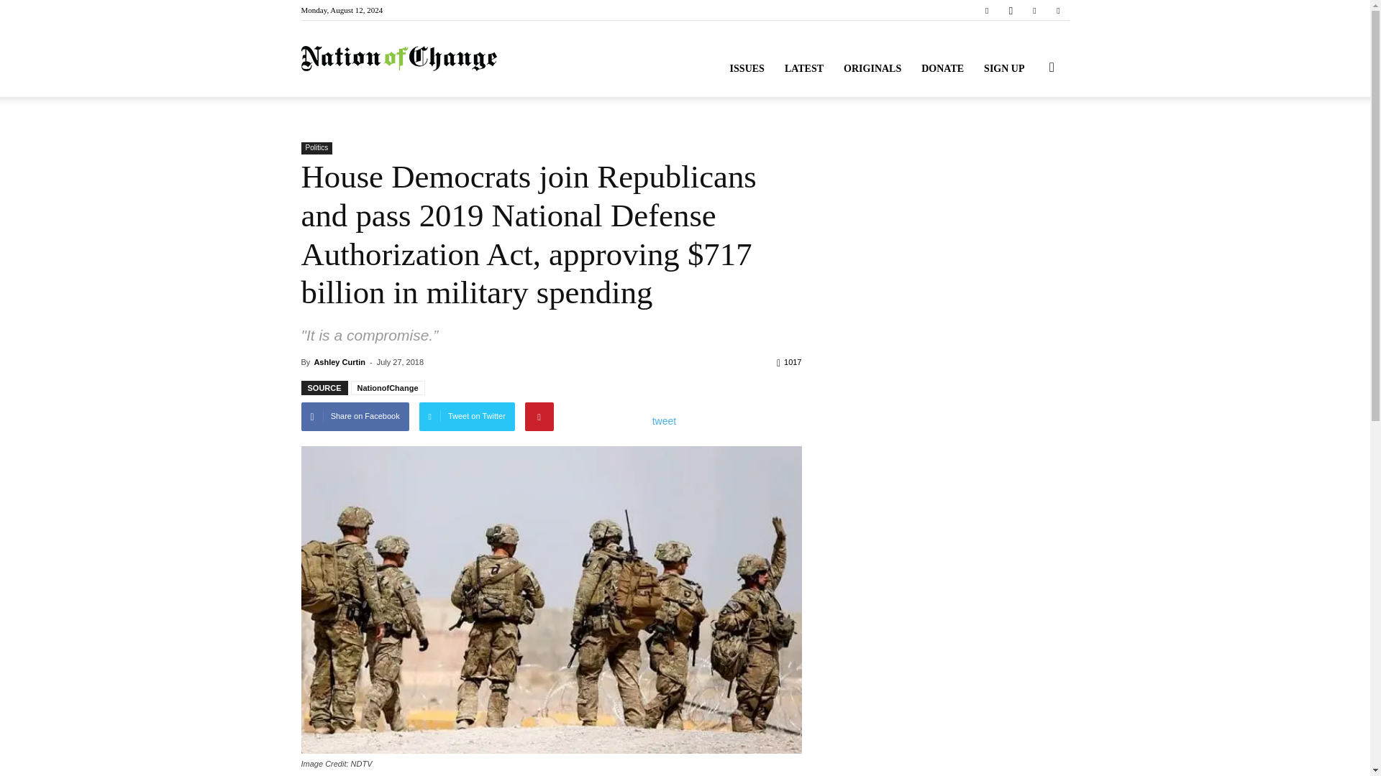 The height and width of the screenshot is (776, 1381). I want to click on Instagram, so click(1011, 10).